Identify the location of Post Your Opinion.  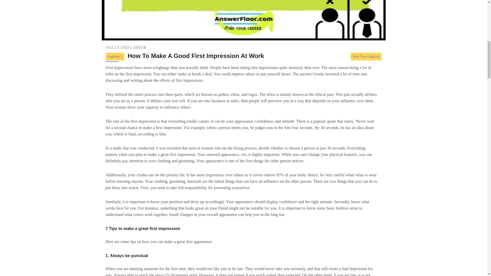
(366, 56).